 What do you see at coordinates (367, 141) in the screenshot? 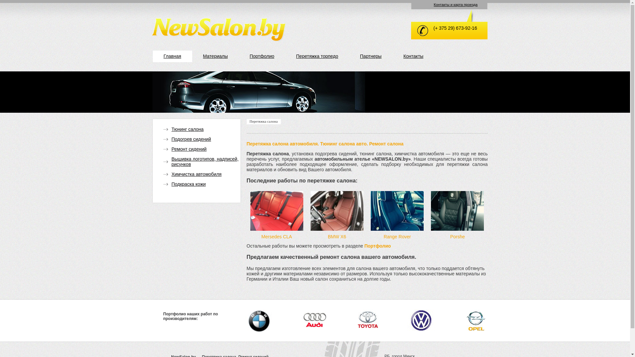
I see `Next >` at bounding box center [367, 141].